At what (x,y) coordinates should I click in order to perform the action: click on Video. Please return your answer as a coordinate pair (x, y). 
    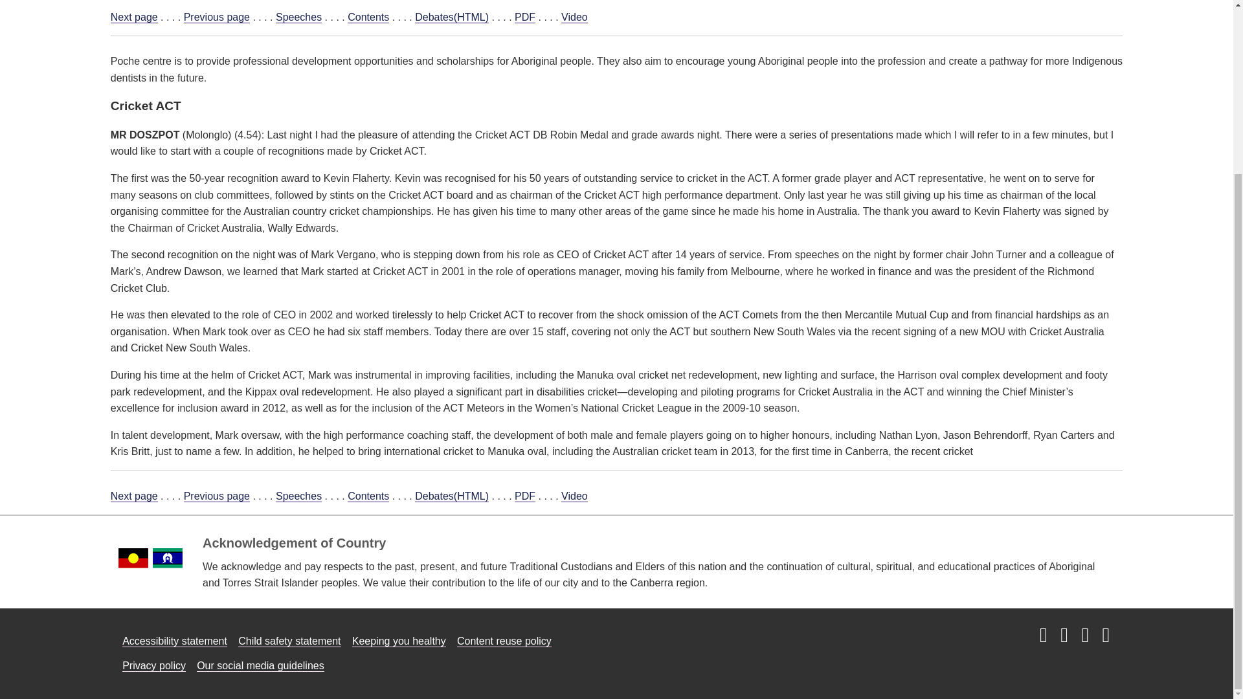
    Looking at the image, I should click on (575, 17).